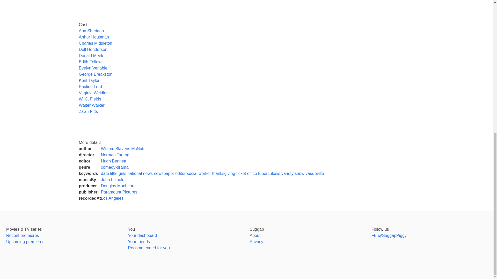 The image size is (497, 279). Describe the element at coordinates (93, 68) in the screenshot. I see `Evelyn Venable` at that location.